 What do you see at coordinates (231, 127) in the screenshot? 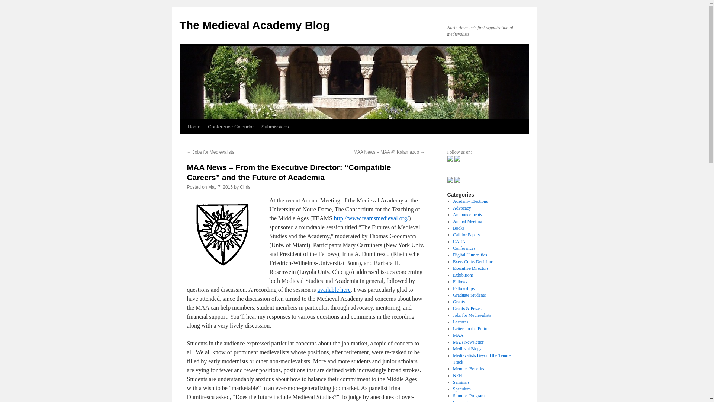
I see `Conference Calendar` at bounding box center [231, 127].